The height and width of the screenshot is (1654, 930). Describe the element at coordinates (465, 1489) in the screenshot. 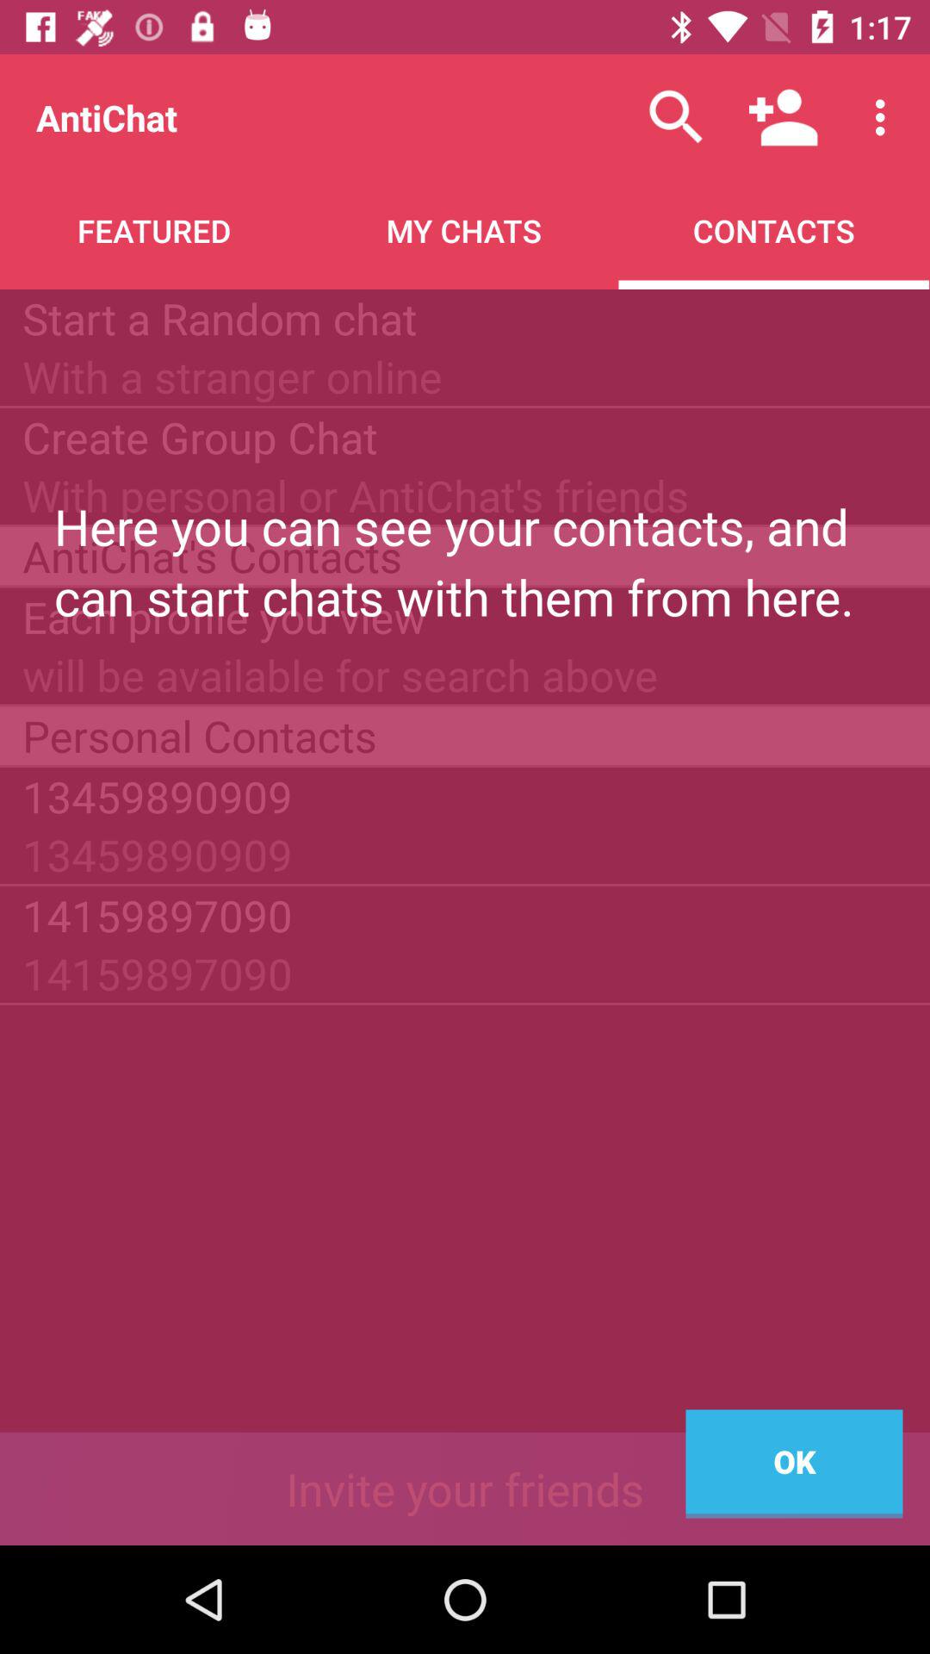

I see `open advertisement` at that location.